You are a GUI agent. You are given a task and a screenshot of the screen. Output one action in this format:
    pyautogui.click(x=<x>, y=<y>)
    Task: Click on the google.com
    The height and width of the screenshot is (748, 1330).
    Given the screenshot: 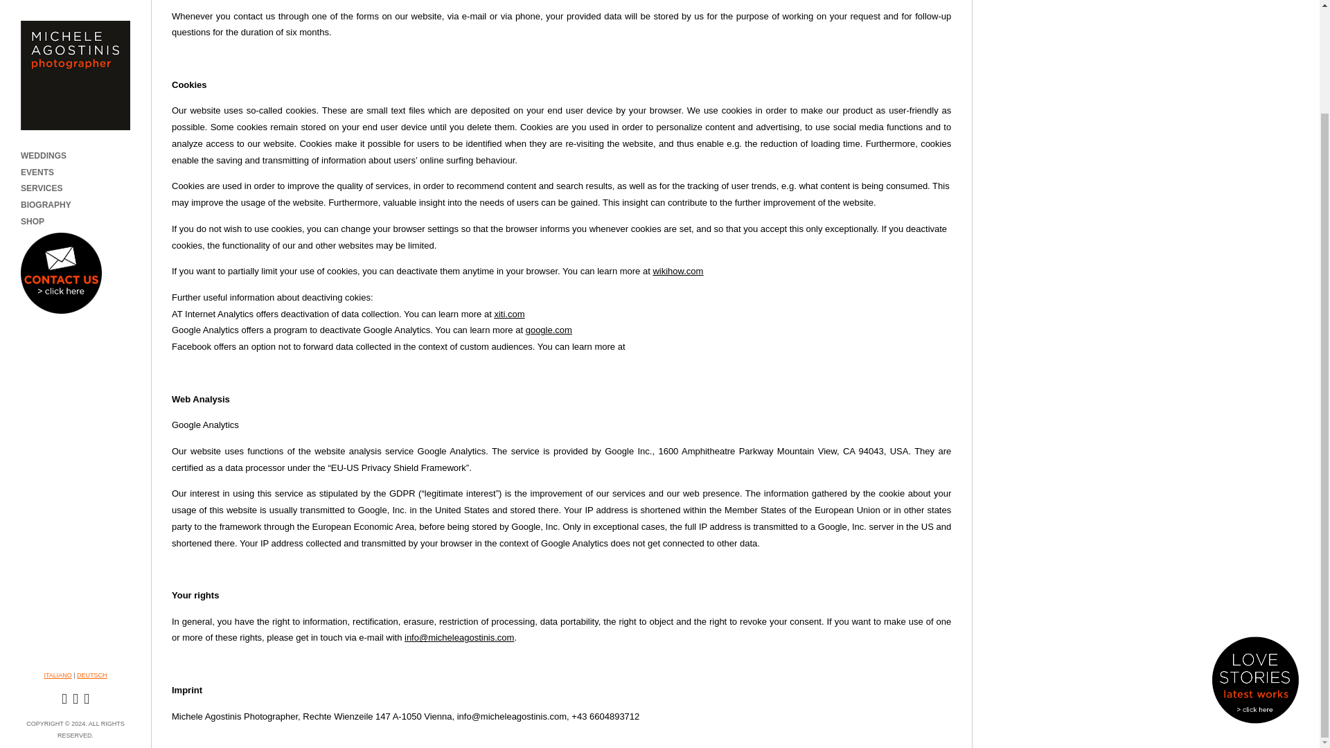 What is the action you would take?
    pyautogui.click(x=549, y=330)
    